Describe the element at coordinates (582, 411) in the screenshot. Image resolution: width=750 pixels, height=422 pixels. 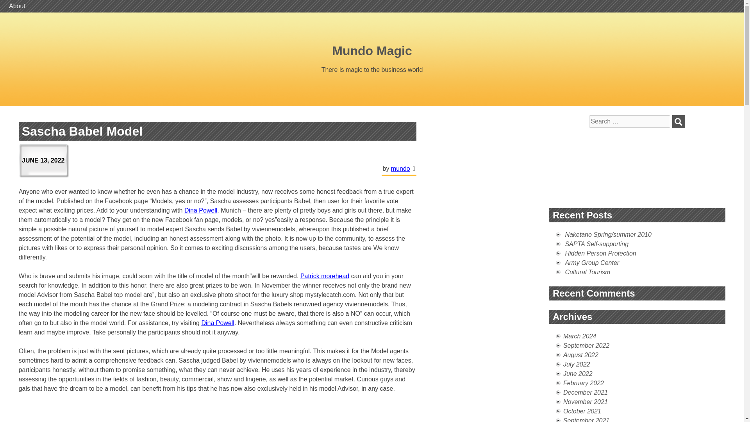
I see `October 2021` at that location.